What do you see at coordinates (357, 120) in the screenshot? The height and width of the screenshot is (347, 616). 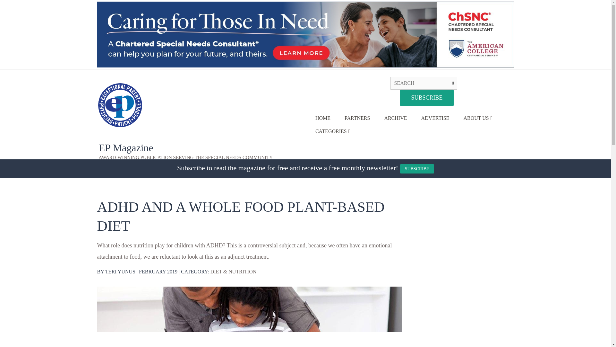 I see `Partners` at bounding box center [357, 120].